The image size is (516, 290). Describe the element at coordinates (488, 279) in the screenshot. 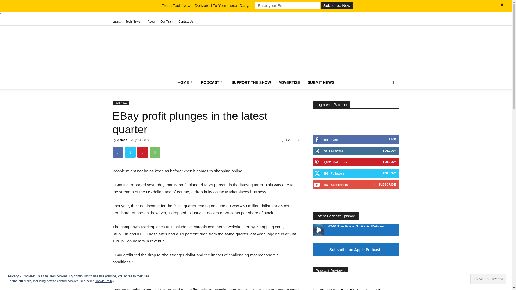

I see `Close and accept` at that location.